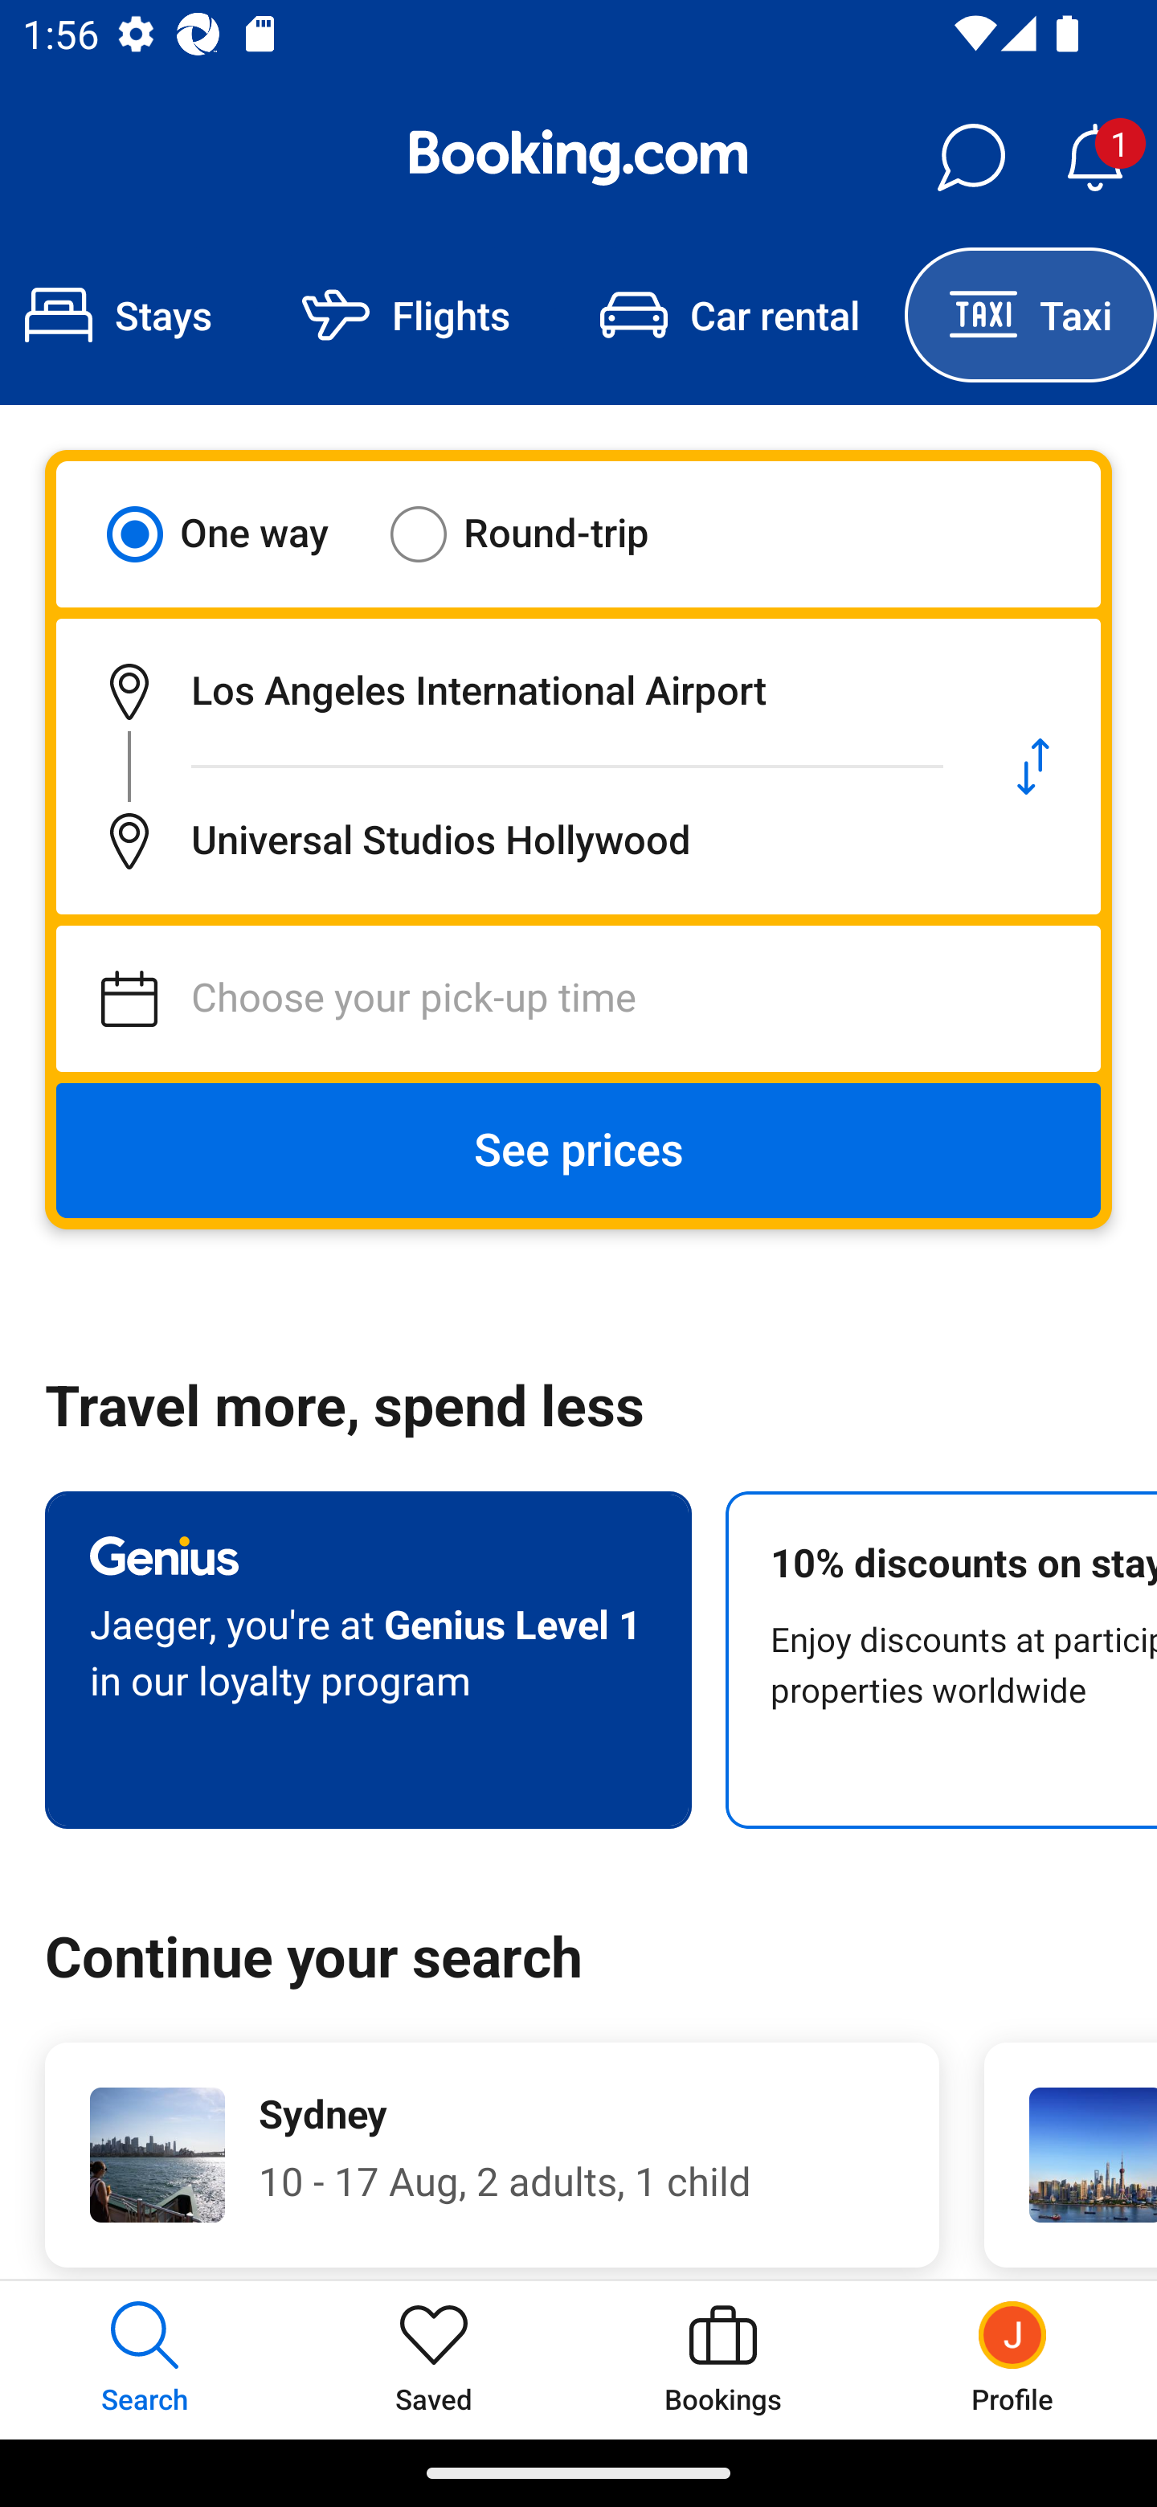 Image resolution: width=1157 pixels, height=2507 pixels. I want to click on Profile, so click(1012, 2359).